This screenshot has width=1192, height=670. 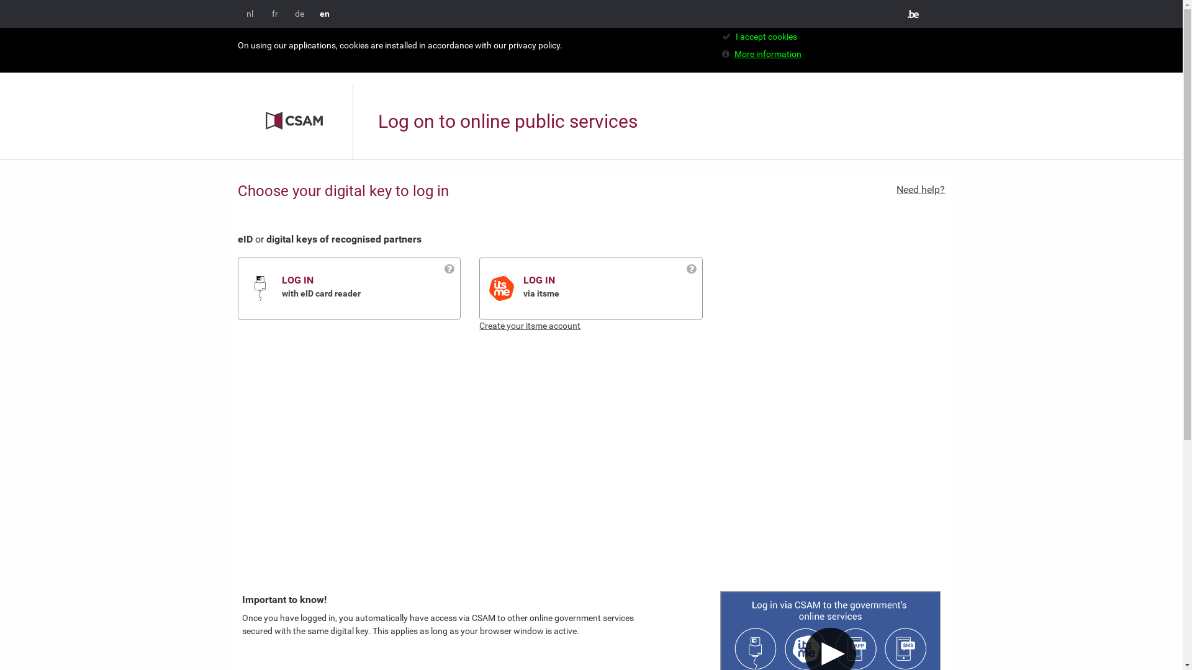 What do you see at coordinates (324, 14) in the screenshot?
I see `en` at bounding box center [324, 14].